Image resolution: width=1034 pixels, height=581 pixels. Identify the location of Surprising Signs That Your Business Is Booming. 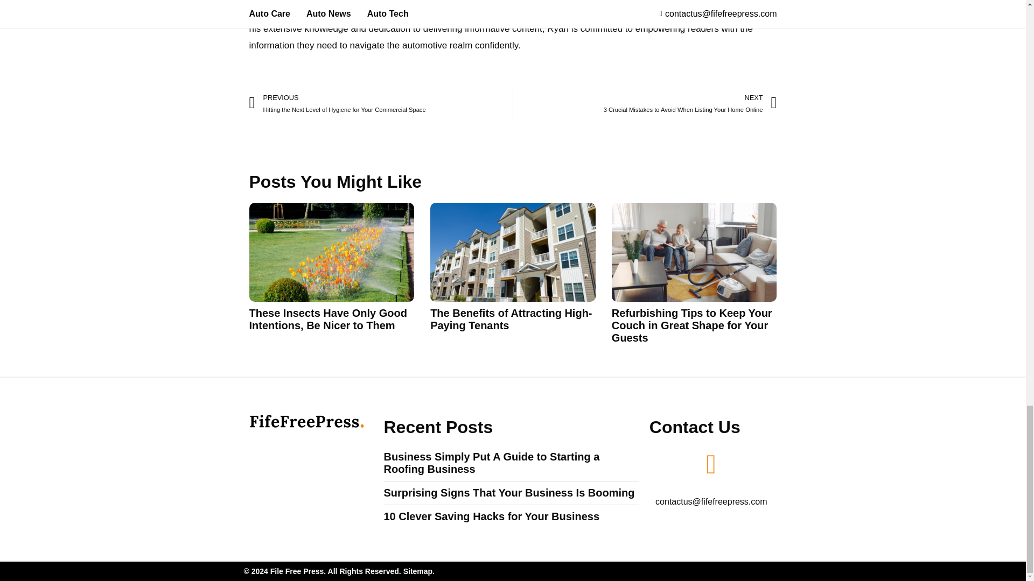
(509, 493).